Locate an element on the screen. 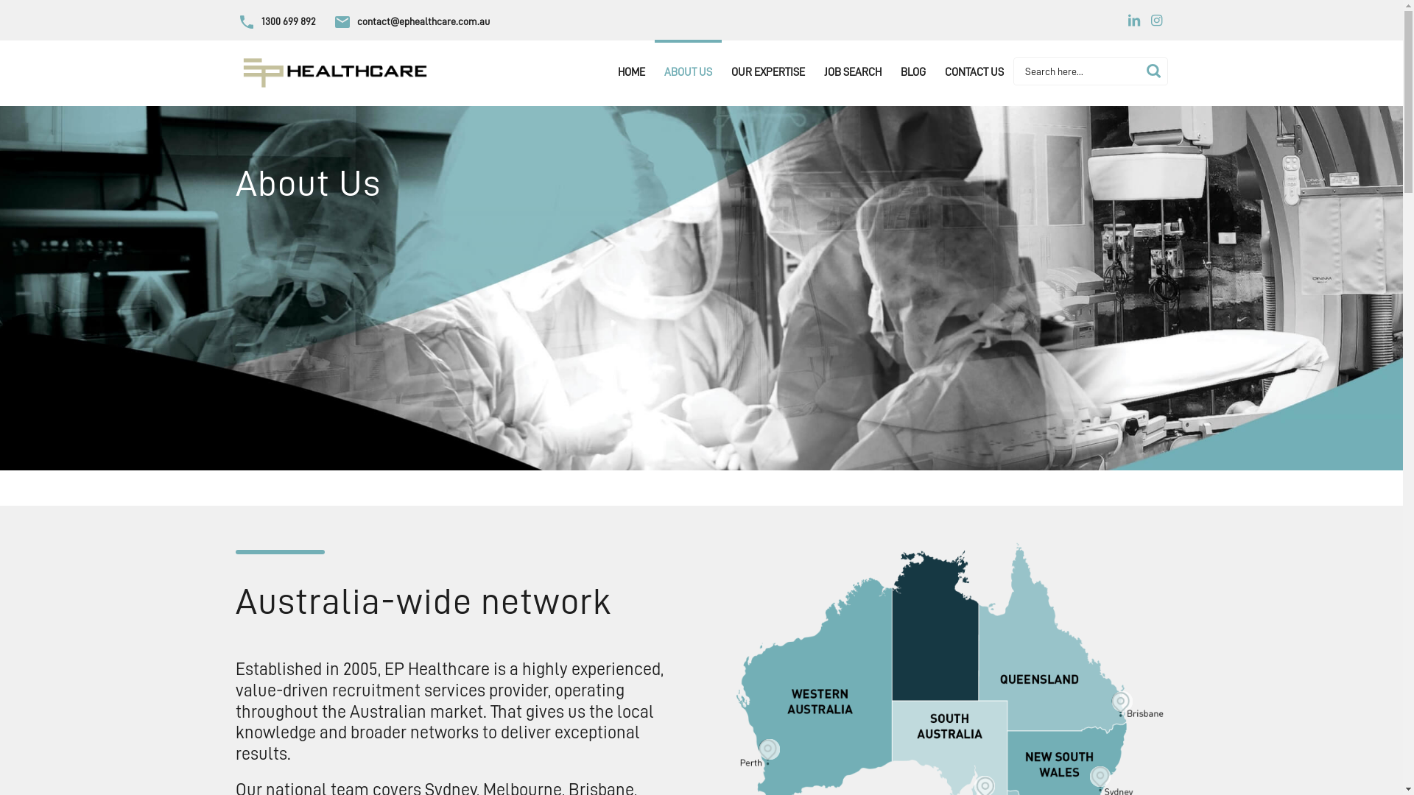  CONTACT US is located at coordinates (974, 73).